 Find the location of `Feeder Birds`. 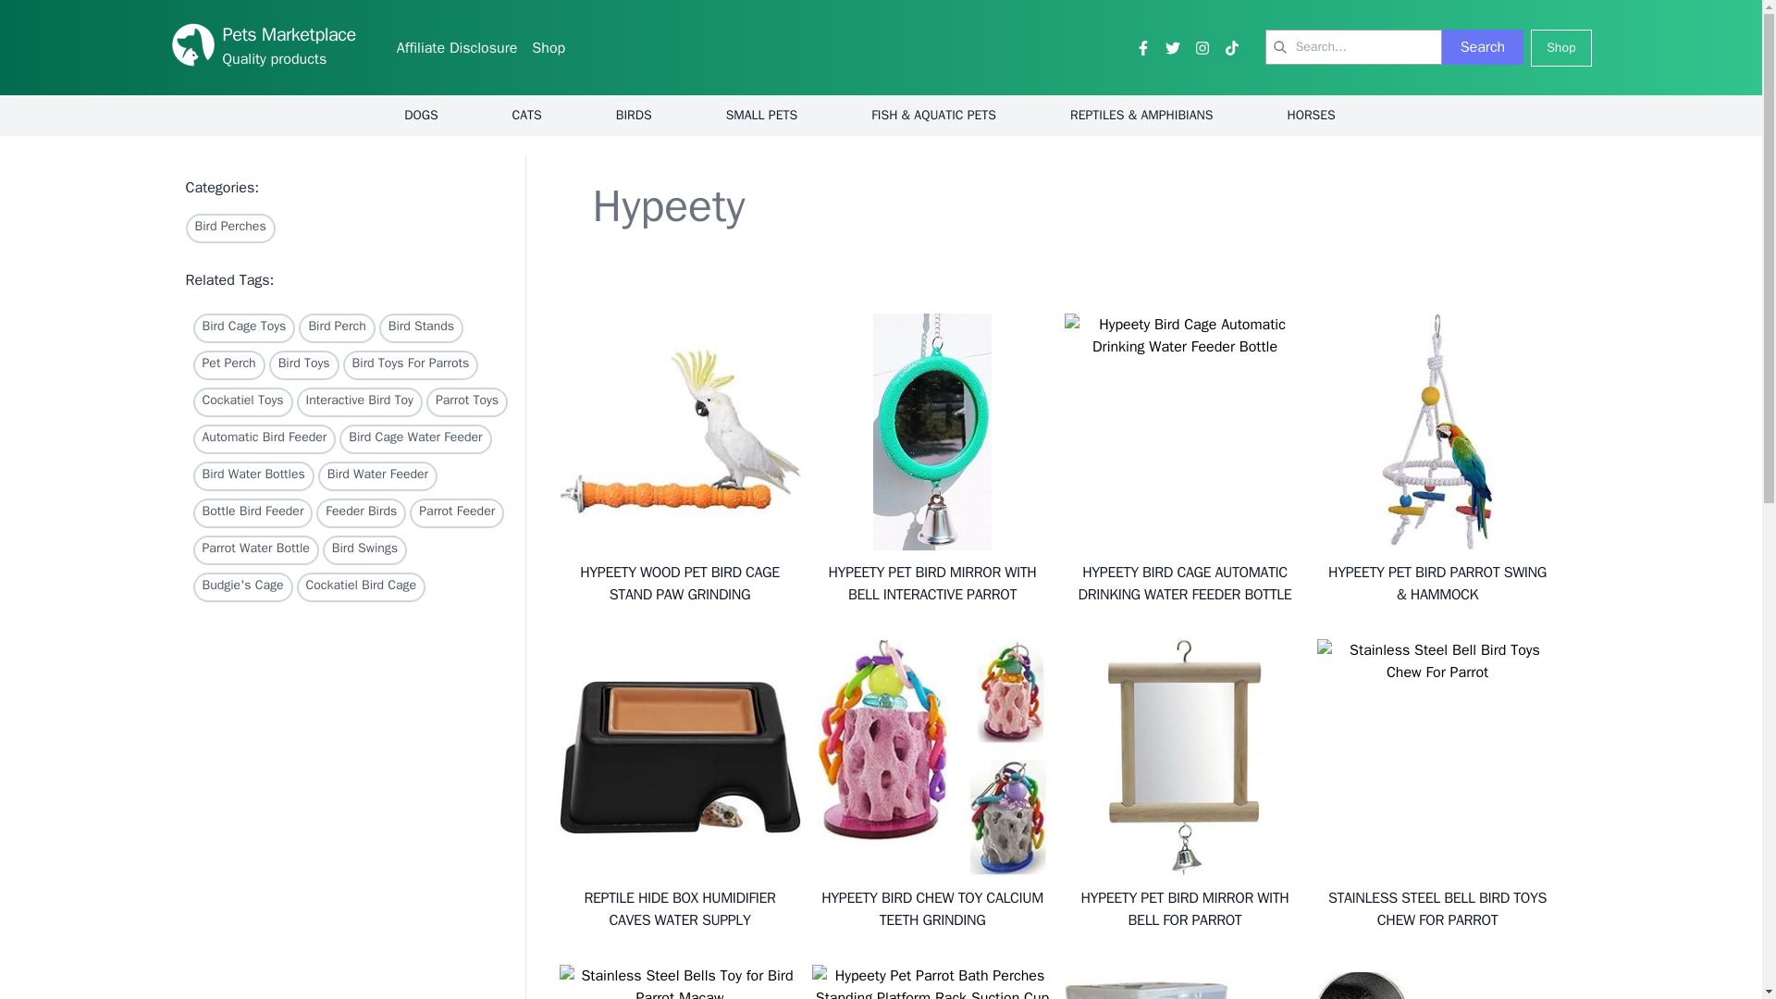

Feeder Birds is located at coordinates (361, 512).